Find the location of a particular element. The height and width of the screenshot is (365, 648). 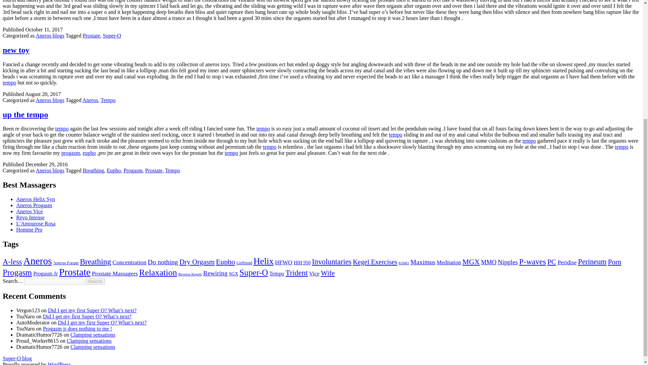

up the tempo is located at coordinates (25, 115).